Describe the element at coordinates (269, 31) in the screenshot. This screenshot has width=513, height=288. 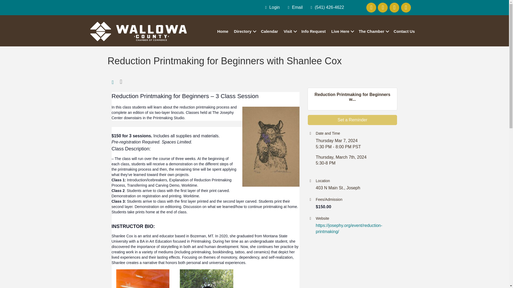
I see `Calendar` at that location.